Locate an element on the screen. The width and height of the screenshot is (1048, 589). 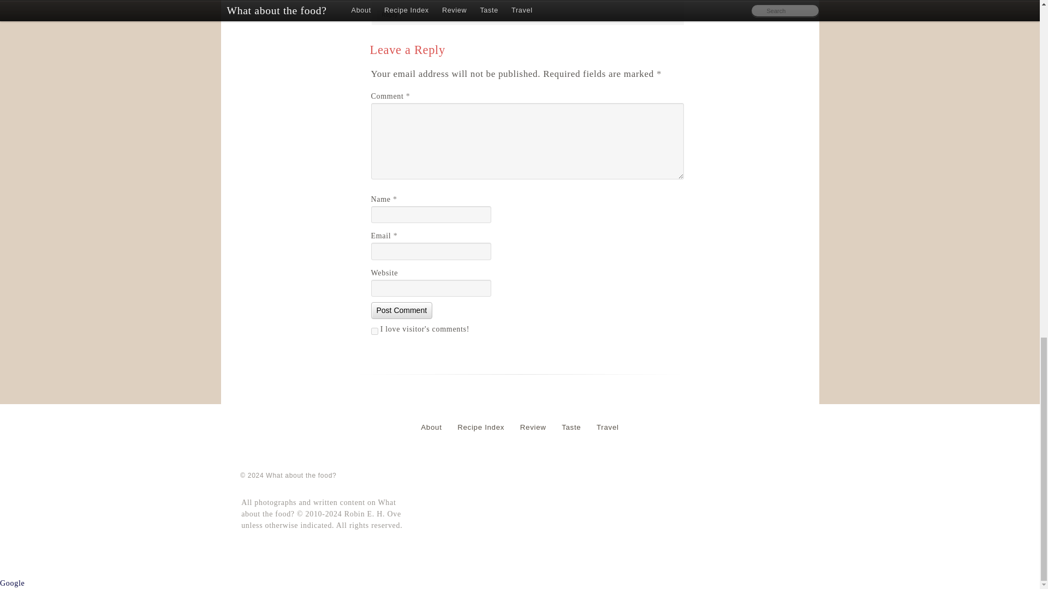
on is located at coordinates (374, 331).